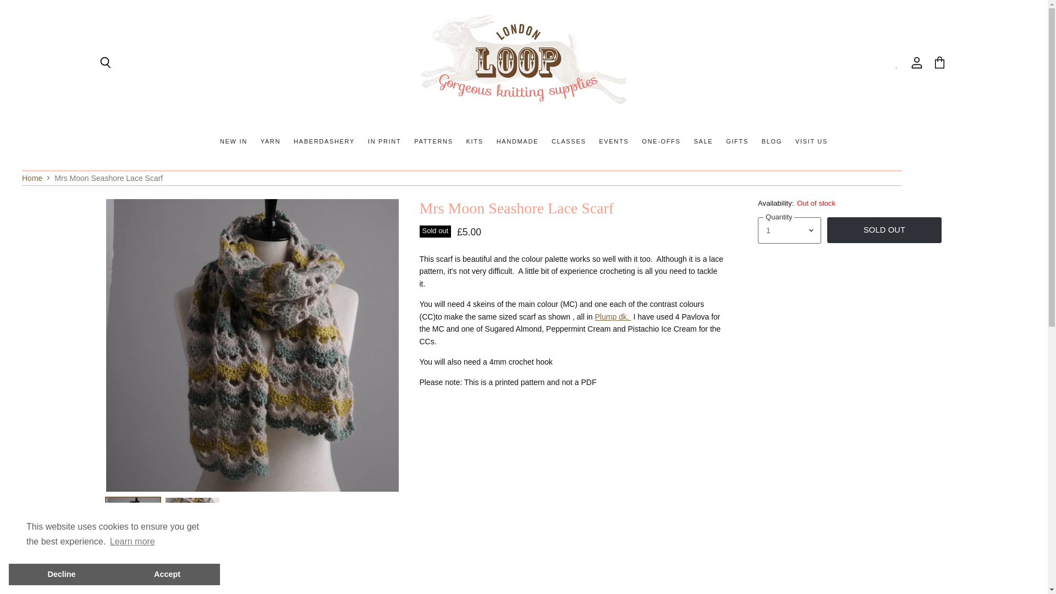 This screenshot has height=594, width=1056. Describe the element at coordinates (917, 63) in the screenshot. I see `View account` at that location.